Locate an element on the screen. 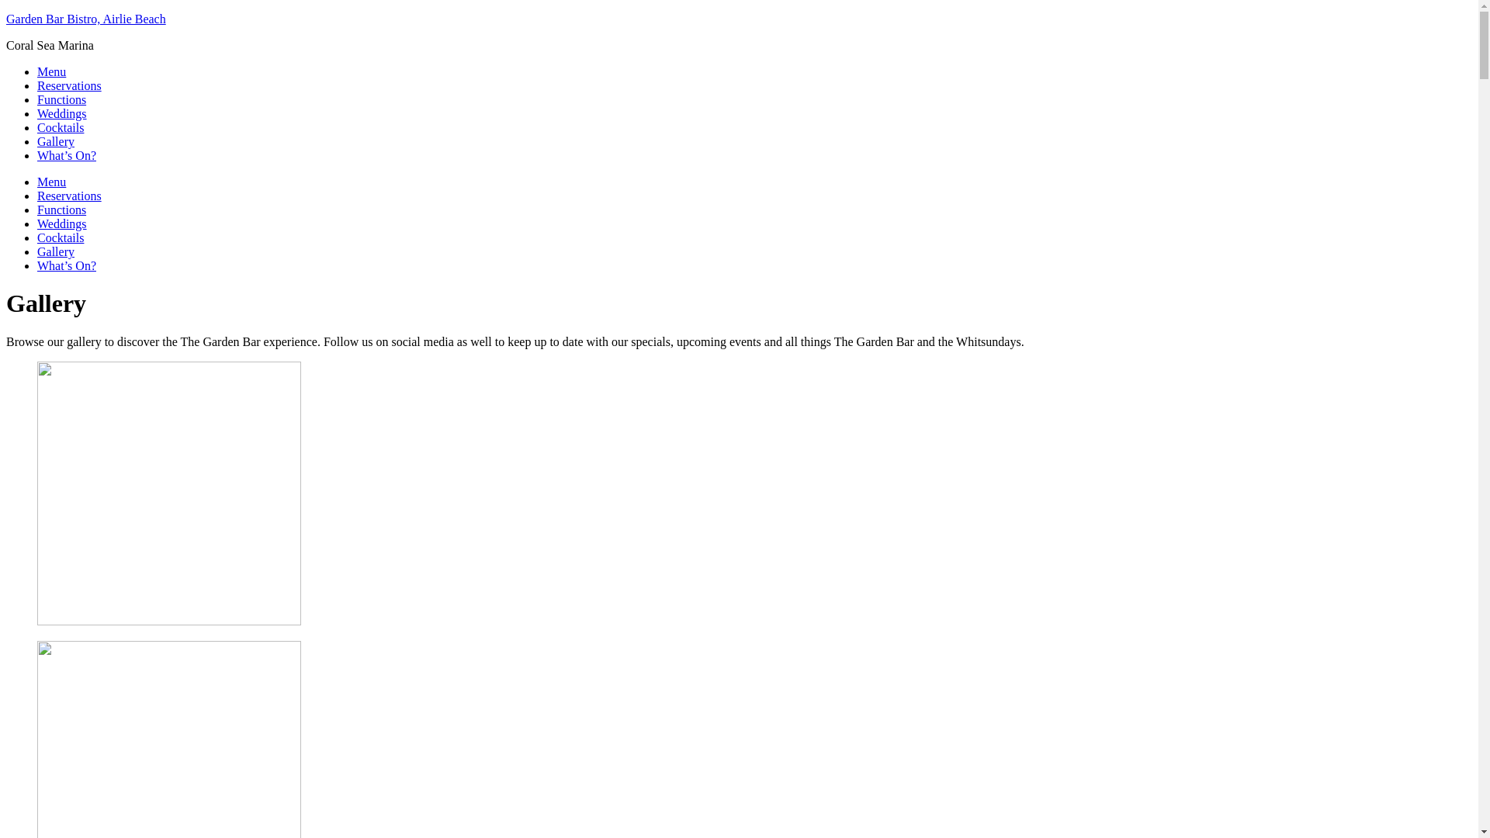  Weddings is located at coordinates (62, 223).